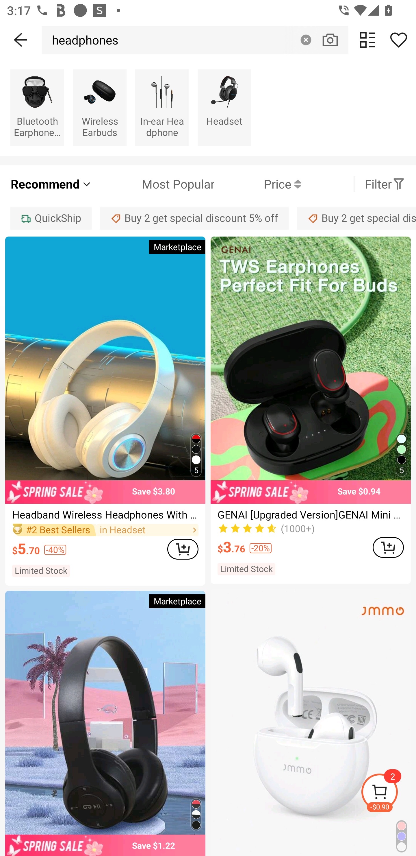 This screenshot has height=856, width=416. I want to click on Share, so click(399, 40).